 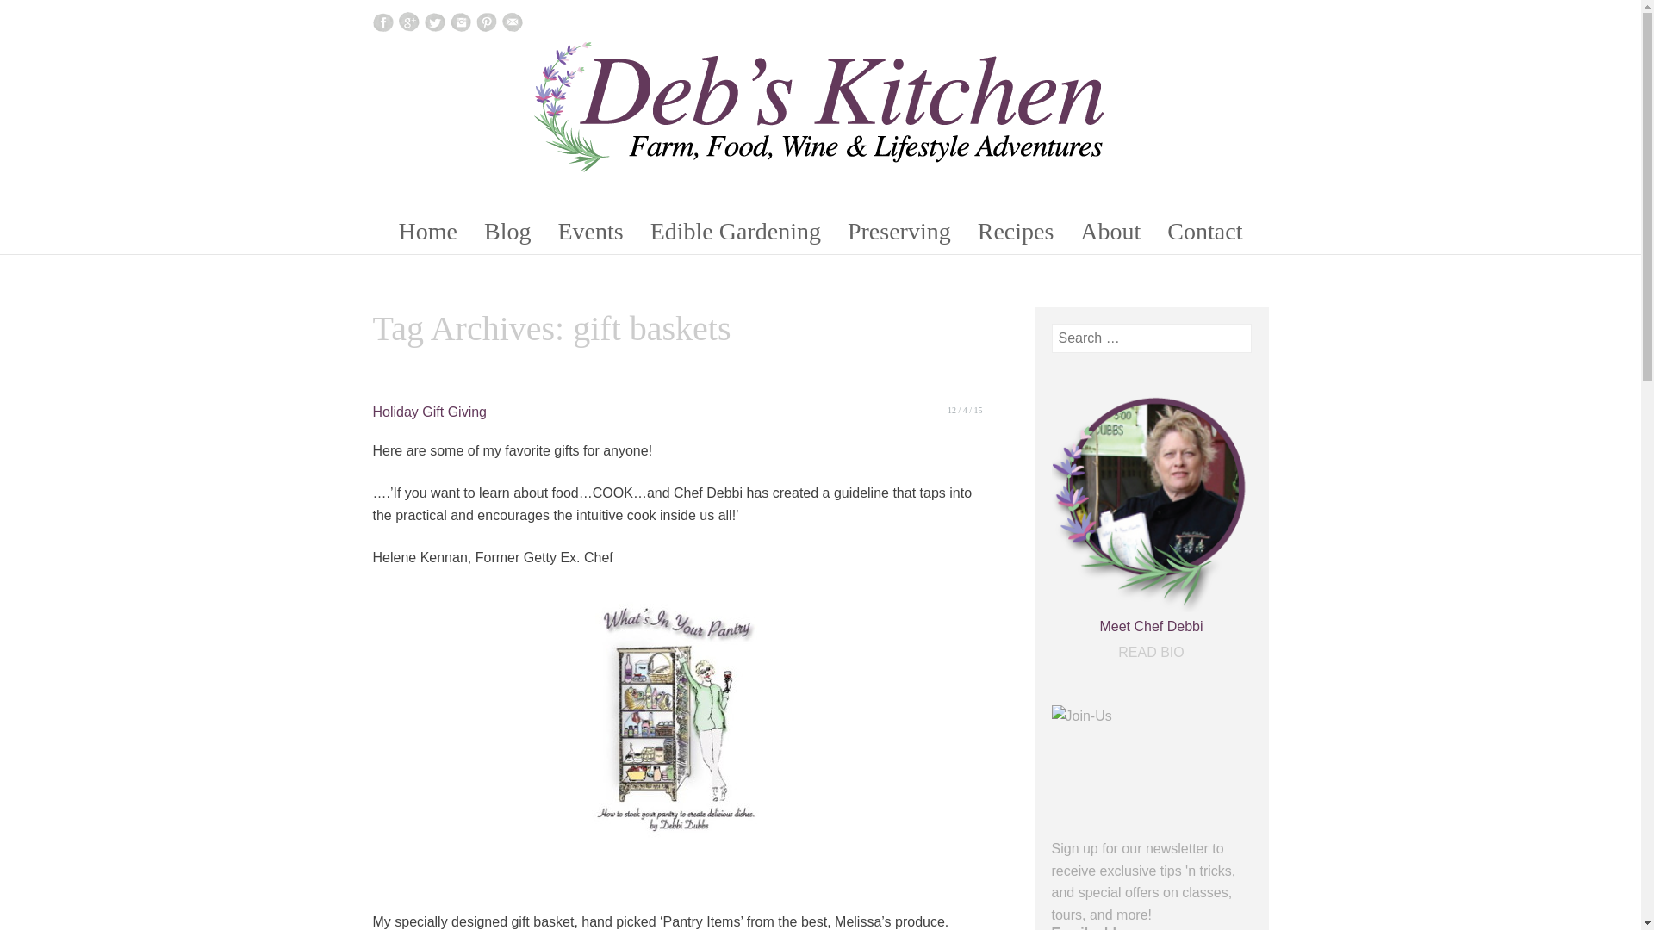 I want to click on Skip To Content, so click(x=357, y=218).